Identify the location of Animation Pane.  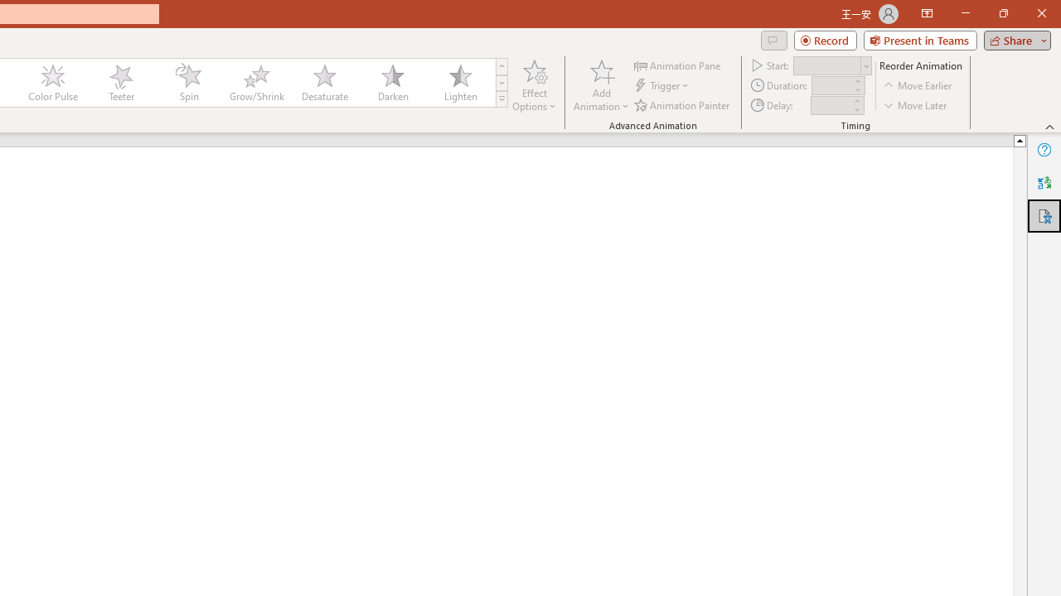
(678, 65).